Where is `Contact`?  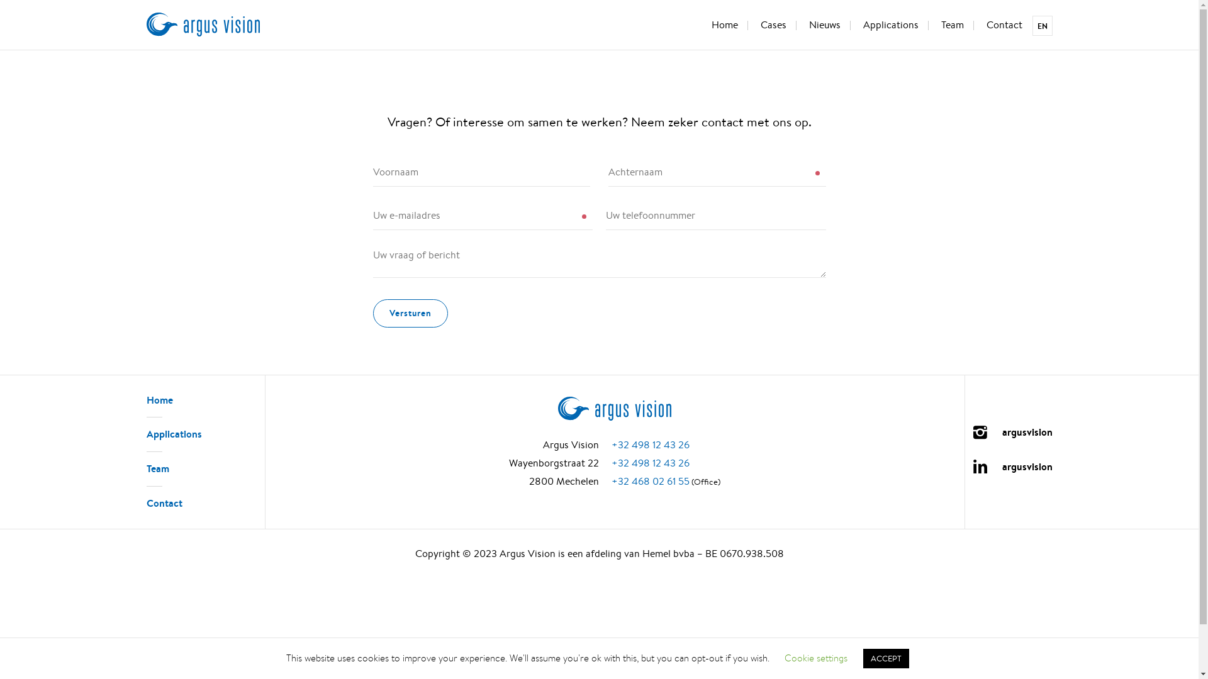
Contact is located at coordinates (999, 26).